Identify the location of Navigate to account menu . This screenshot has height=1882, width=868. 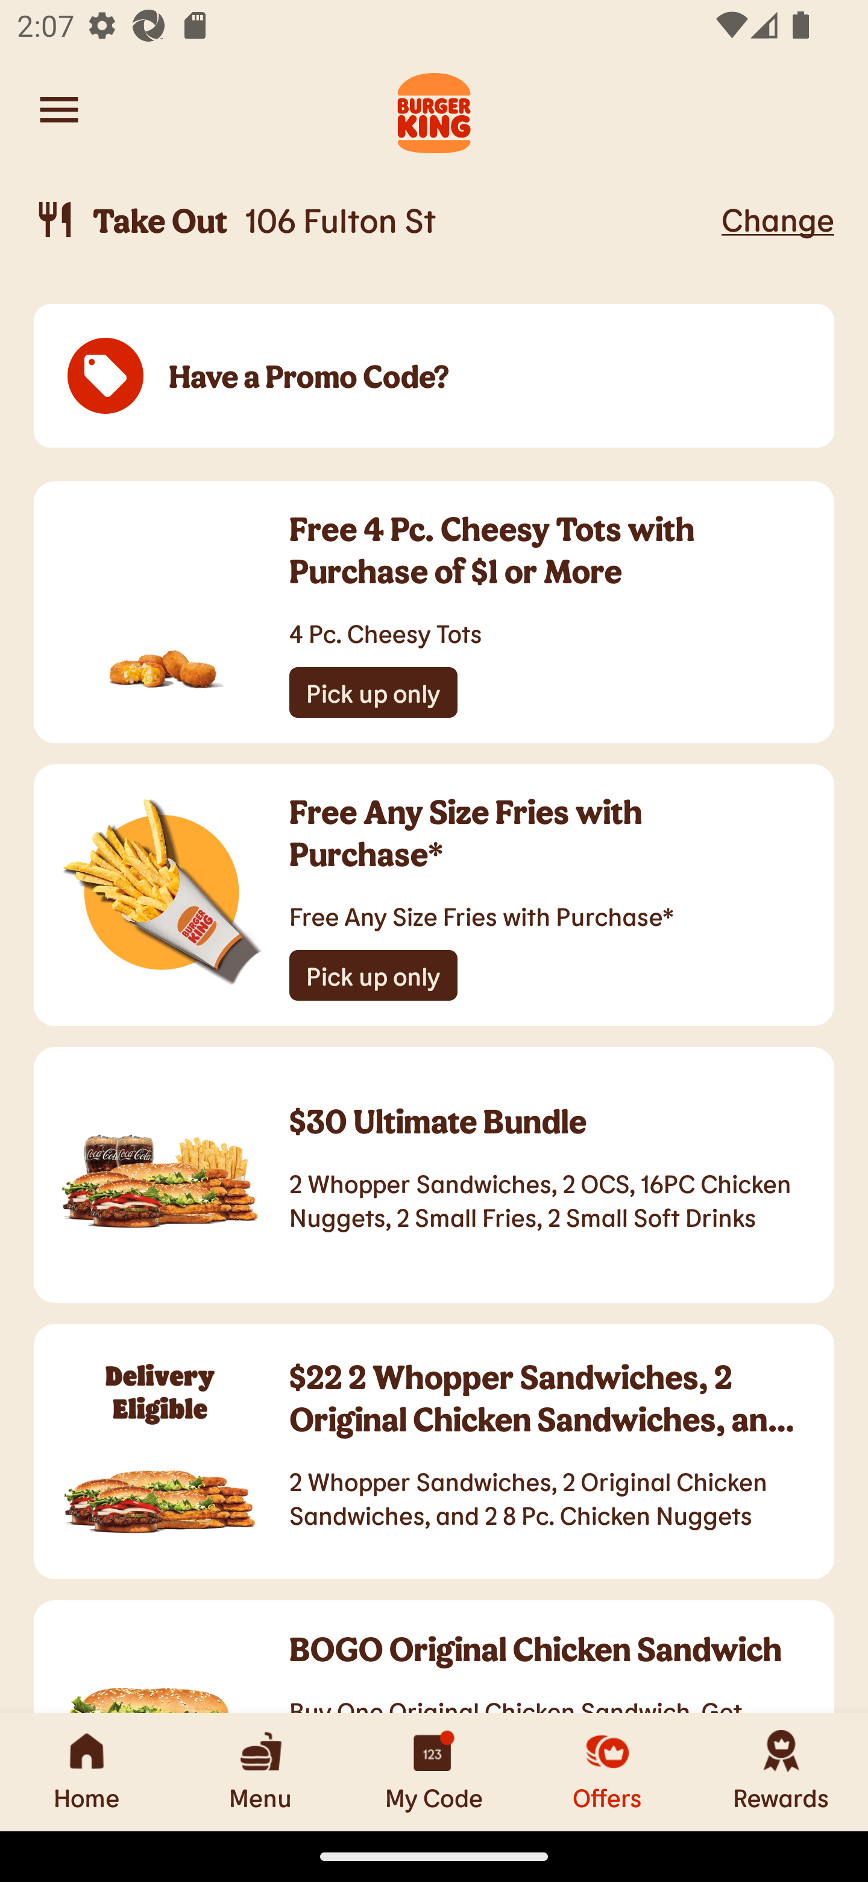
(59, 110).